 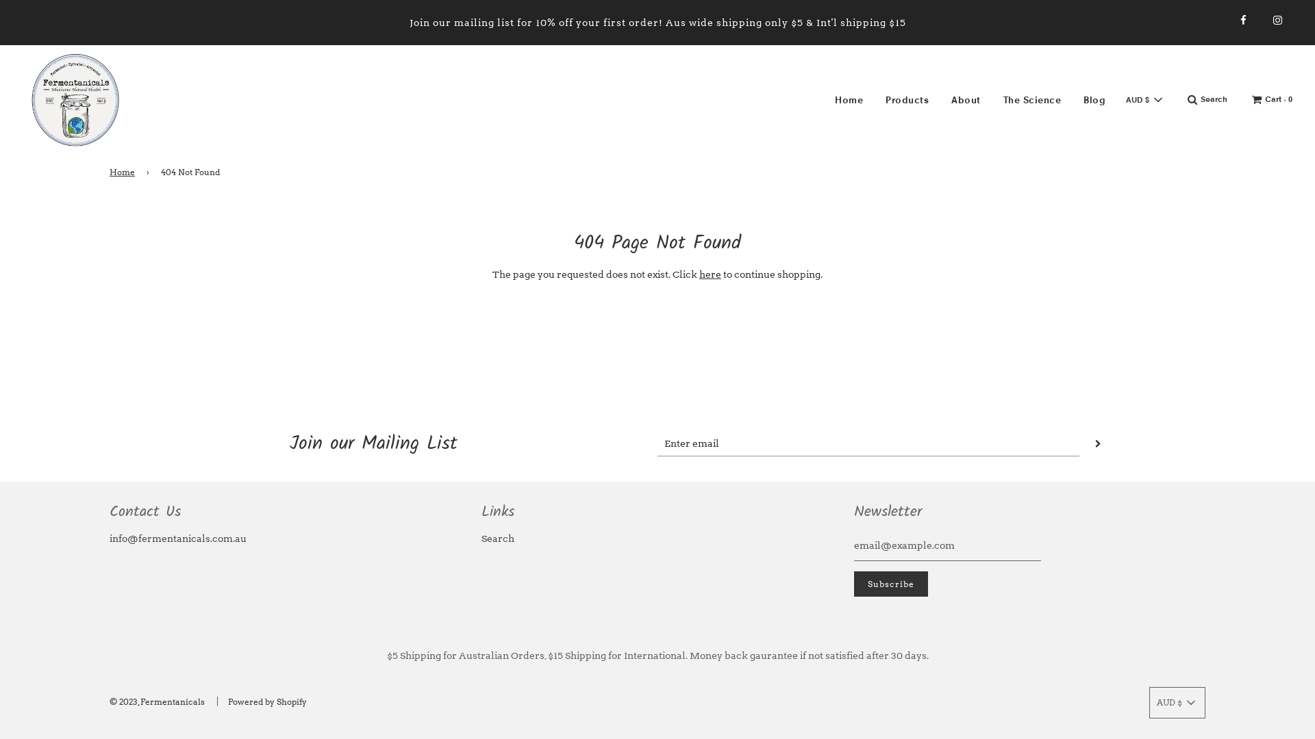 What do you see at coordinates (1145, 100) in the screenshot?
I see `AUD $` at bounding box center [1145, 100].